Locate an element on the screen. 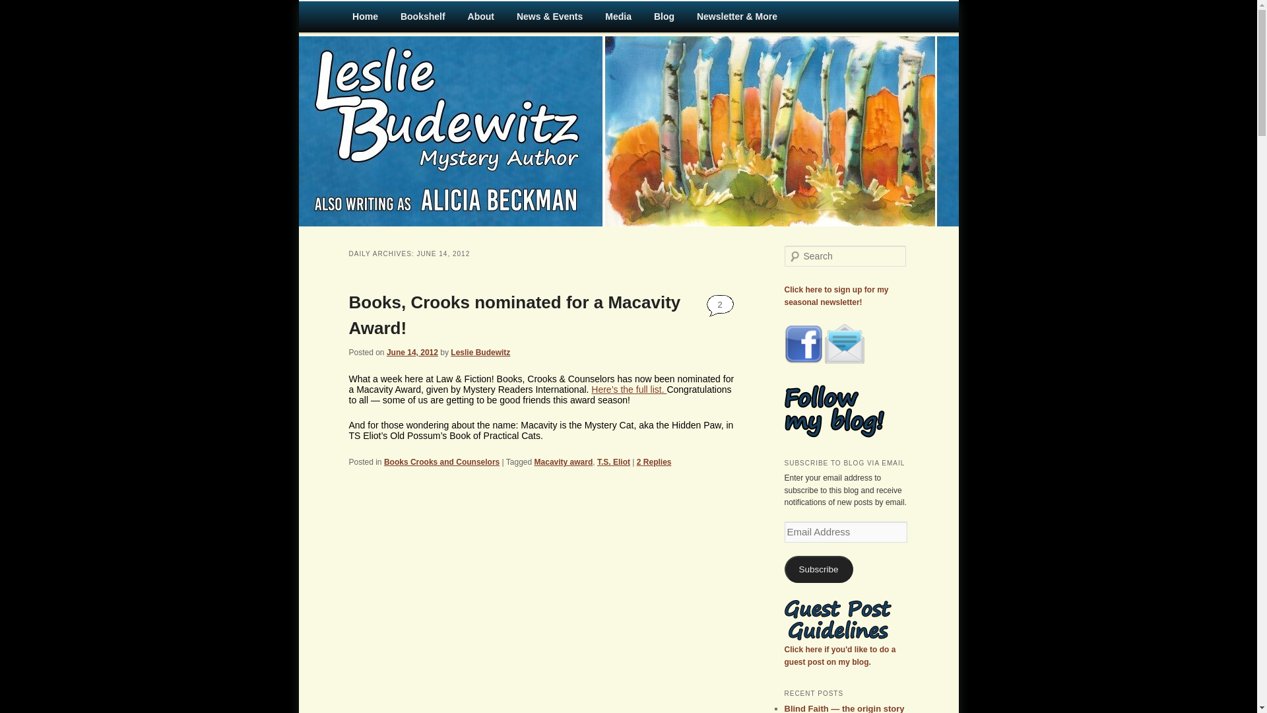 The width and height of the screenshot is (1267, 713). Search is located at coordinates (18, 9).